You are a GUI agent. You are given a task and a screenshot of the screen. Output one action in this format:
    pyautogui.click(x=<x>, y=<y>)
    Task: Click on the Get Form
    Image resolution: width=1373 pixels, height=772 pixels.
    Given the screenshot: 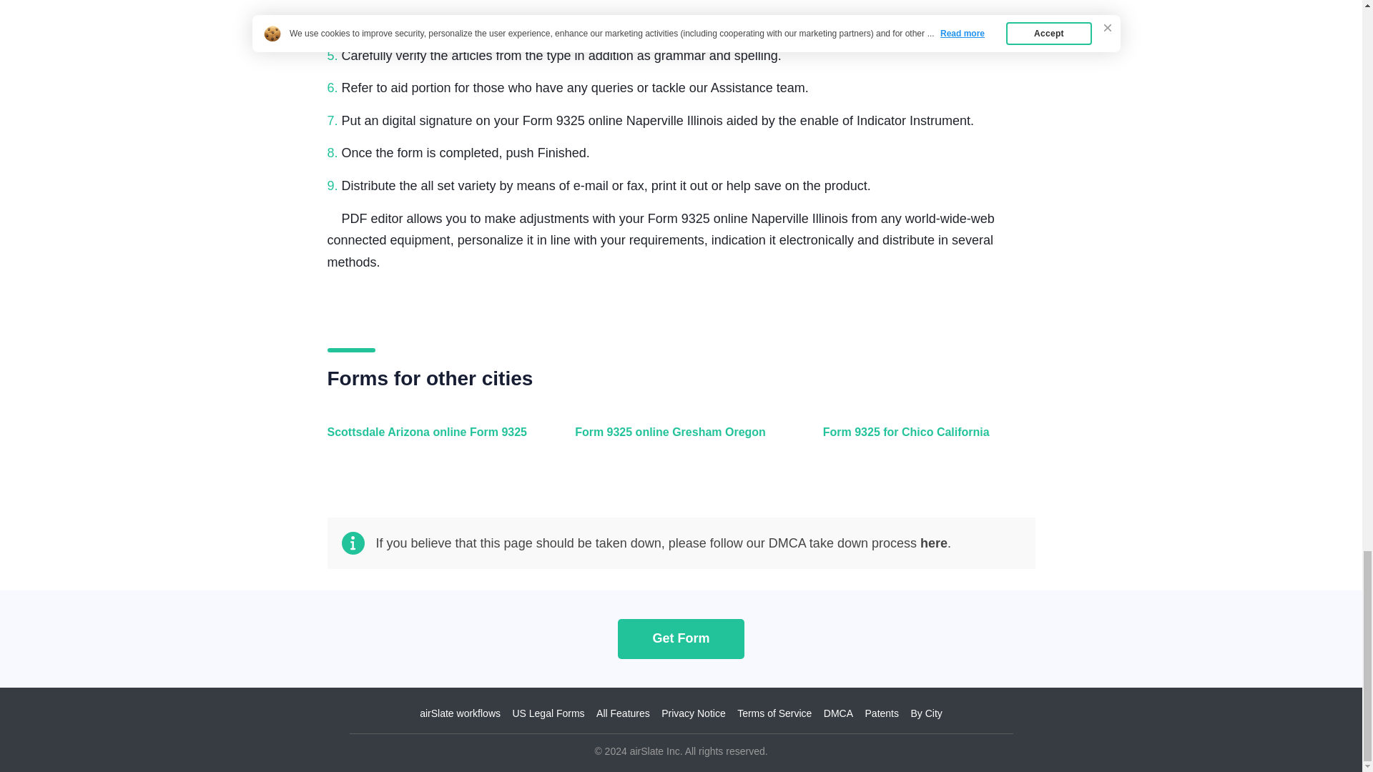 What is the action you would take?
    pyautogui.click(x=681, y=638)
    